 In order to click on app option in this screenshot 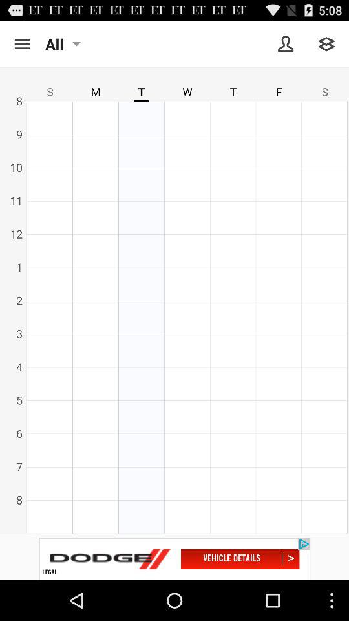, I will do `click(22, 44)`.